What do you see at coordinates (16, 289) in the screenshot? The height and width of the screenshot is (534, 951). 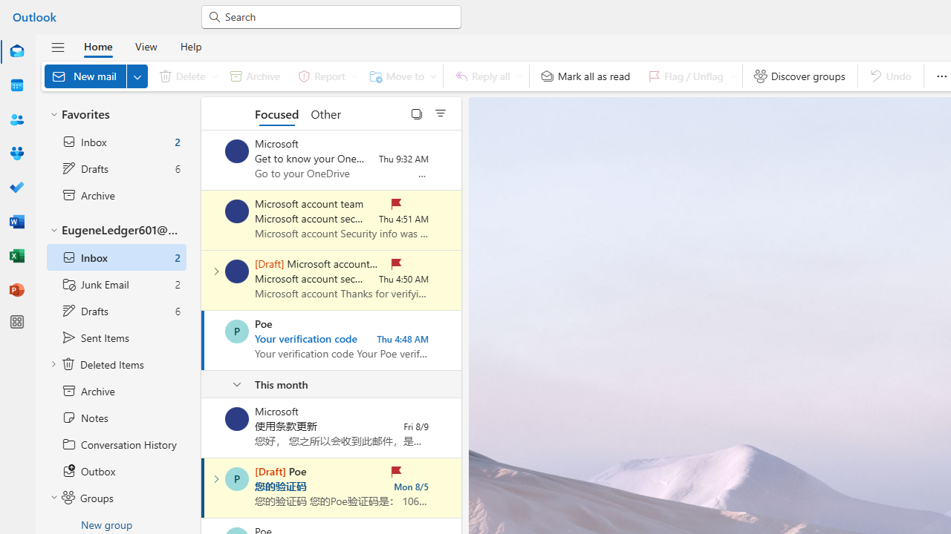 I see `PowerPoint` at bounding box center [16, 289].